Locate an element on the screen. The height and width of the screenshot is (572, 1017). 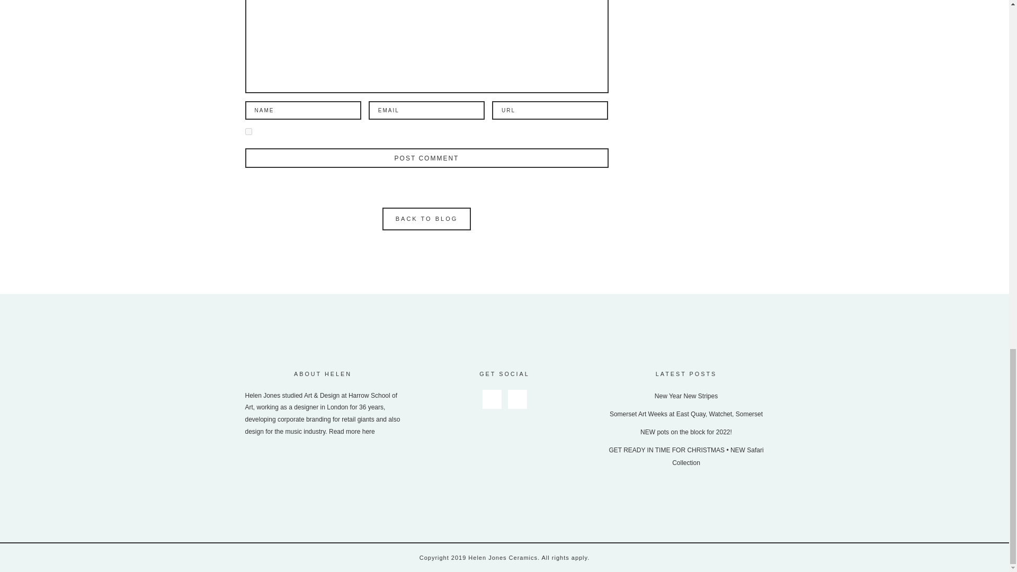
NEW pots on the block for 2022! is located at coordinates (686, 432).